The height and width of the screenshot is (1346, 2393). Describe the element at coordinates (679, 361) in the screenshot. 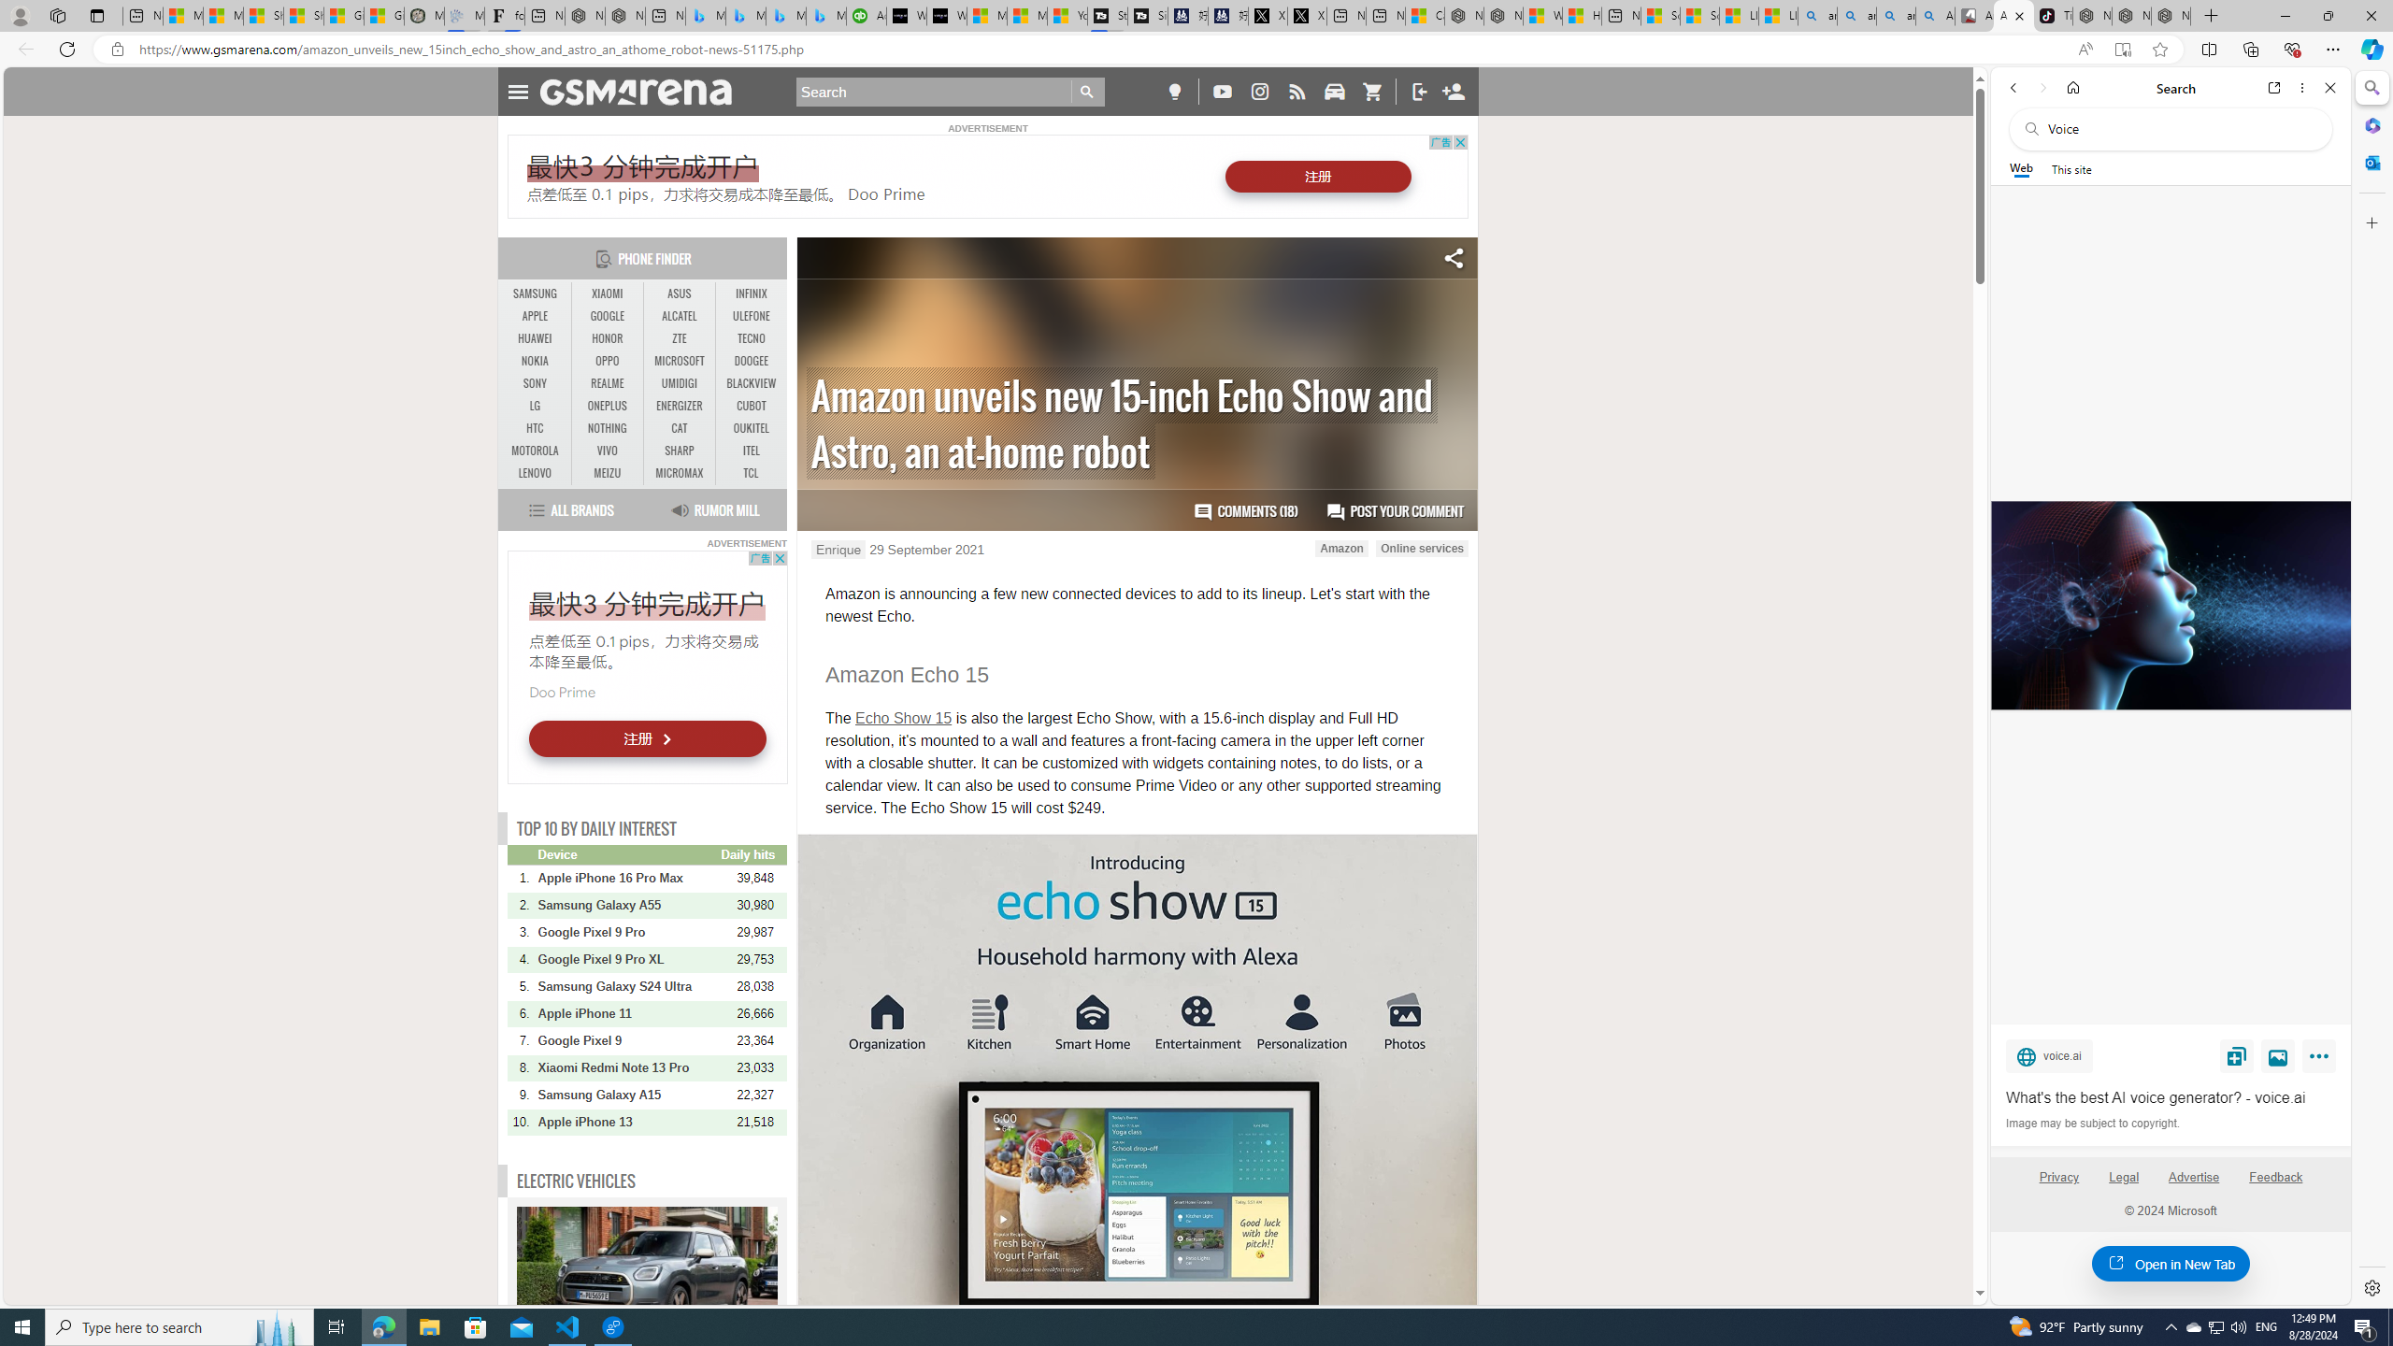

I see `MICROSOFT` at that location.